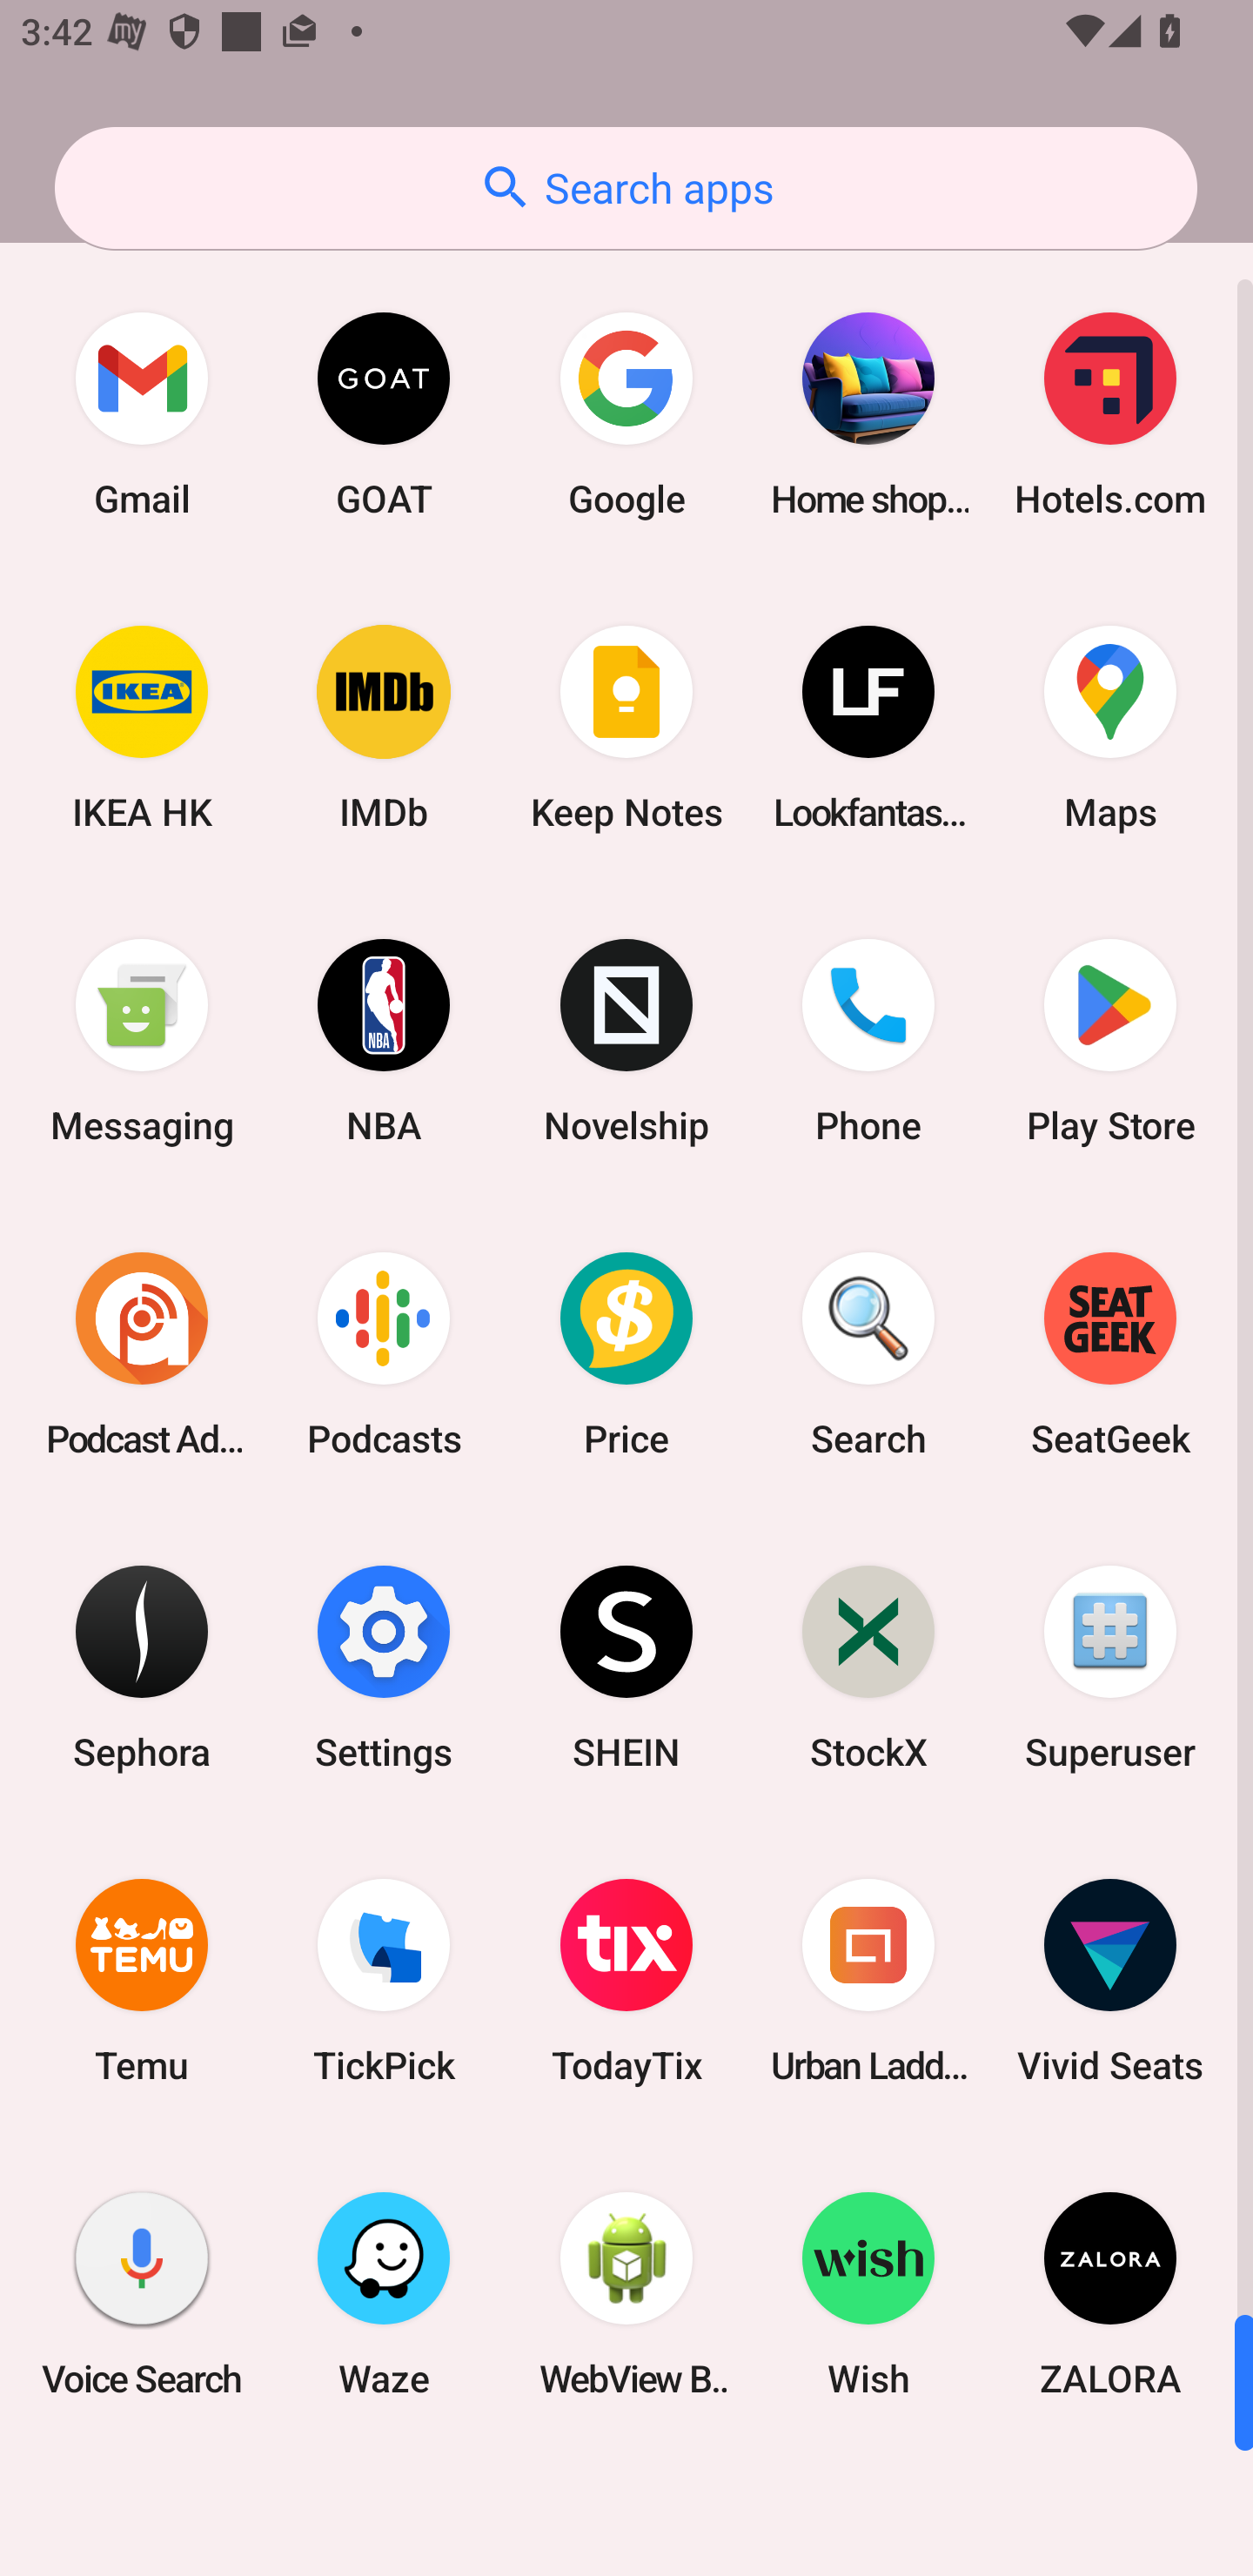 This screenshot has width=1253, height=2576. What do you see at coordinates (1110, 1981) in the screenshot?
I see `Vivid Seats` at bounding box center [1110, 1981].